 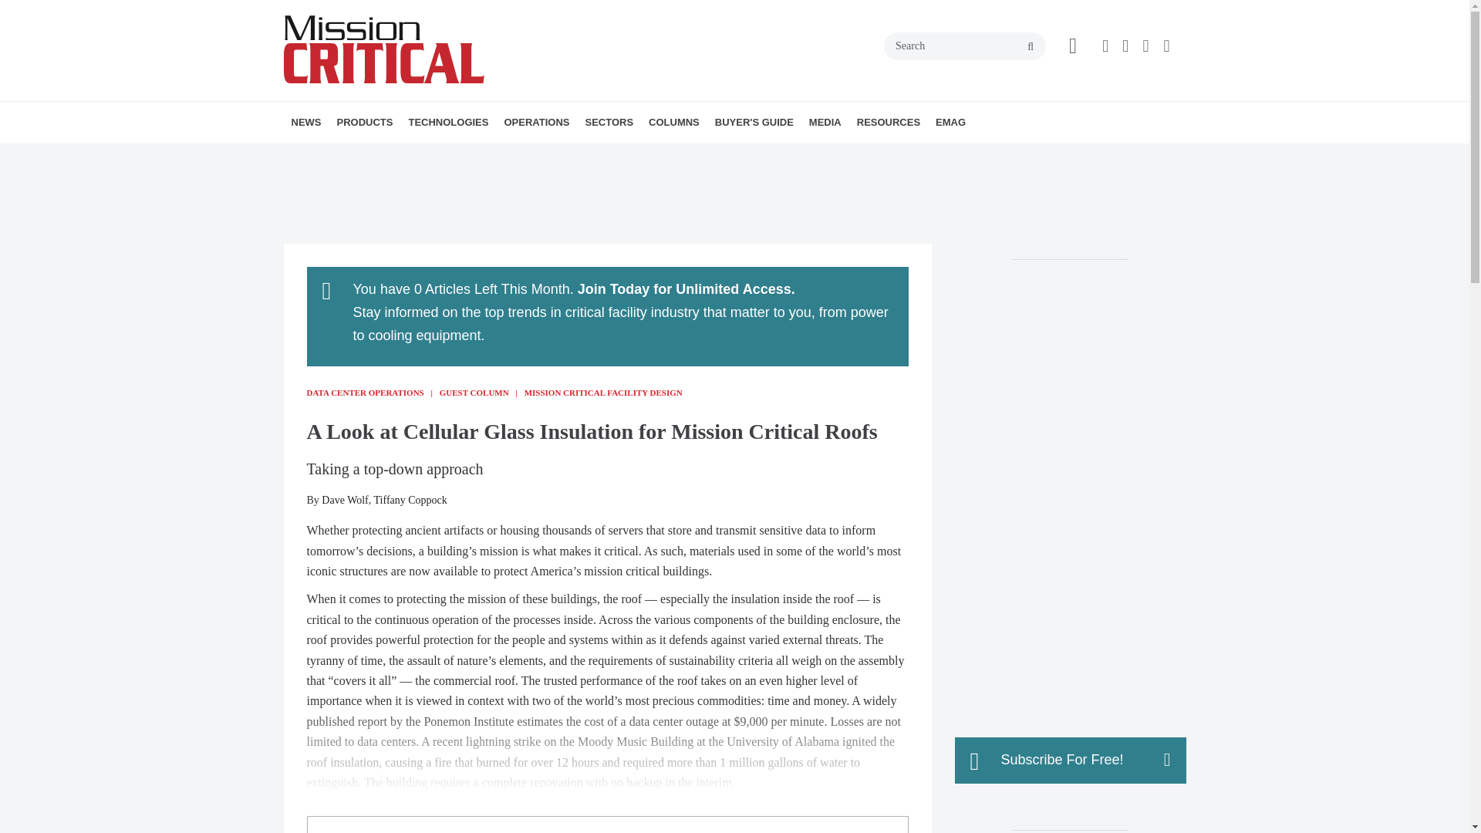 What do you see at coordinates (380, 156) in the screenshot?
I see `INDUSTRY NEWS` at bounding box center [380, 156].